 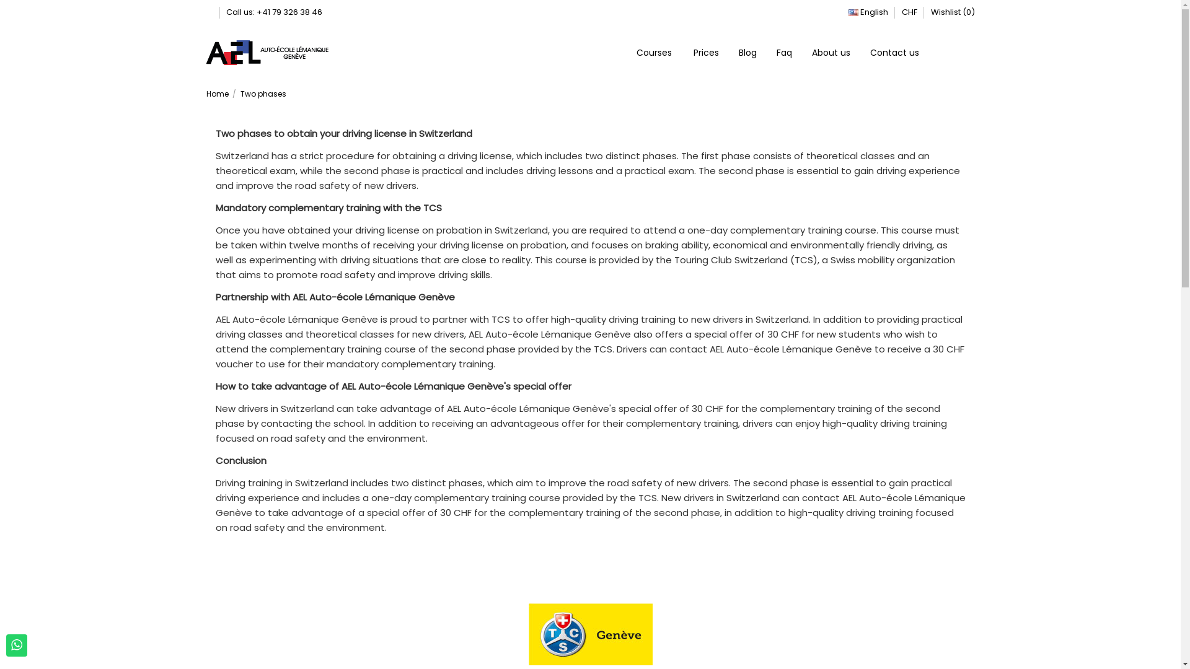 I want to click on Faq, so click(x=783, y=53).